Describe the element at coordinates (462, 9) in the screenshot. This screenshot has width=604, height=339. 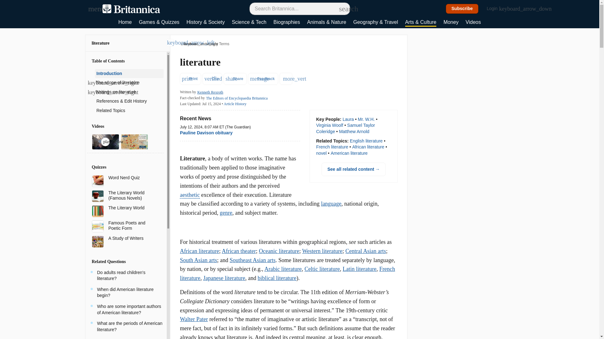
I see `Subscribe` at that location.